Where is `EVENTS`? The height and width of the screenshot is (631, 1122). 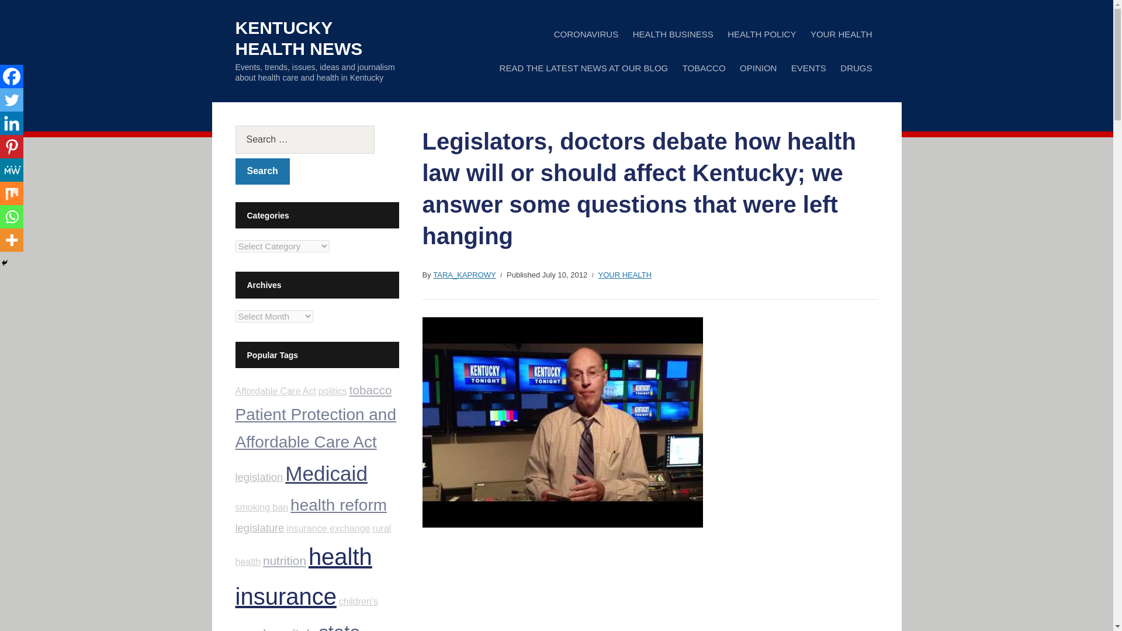 EVENTS is located at coordinates (809, 68).